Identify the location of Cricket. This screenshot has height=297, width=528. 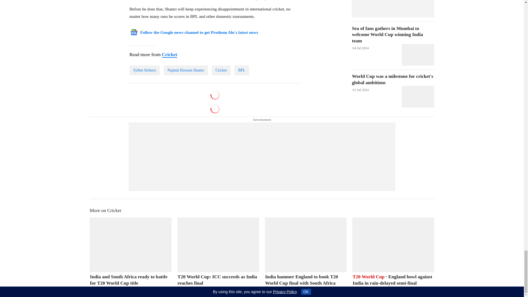
(169, 55).